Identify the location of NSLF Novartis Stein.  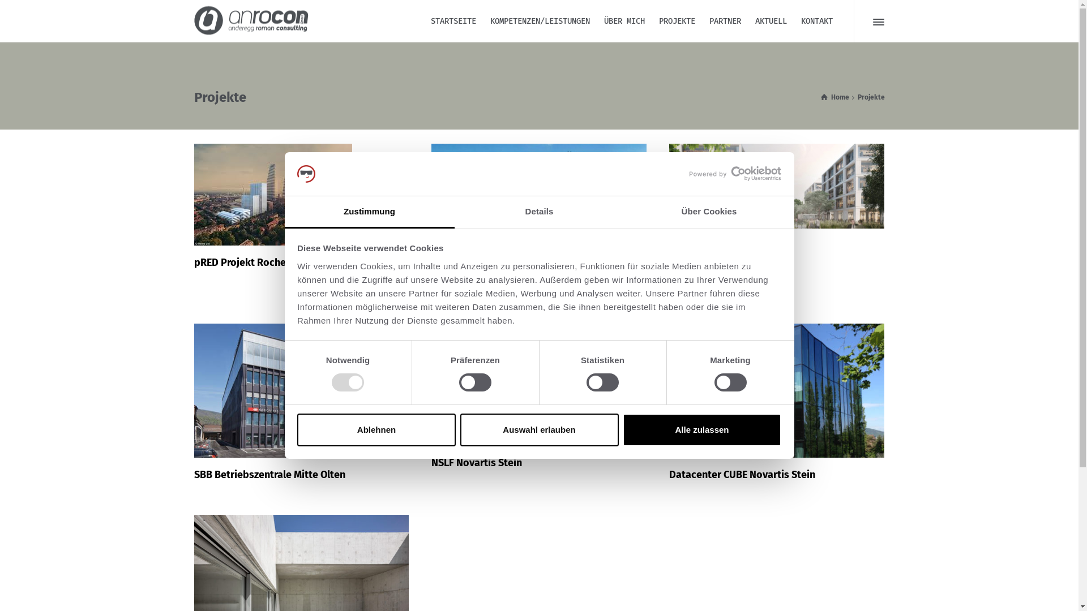
(539, 385).